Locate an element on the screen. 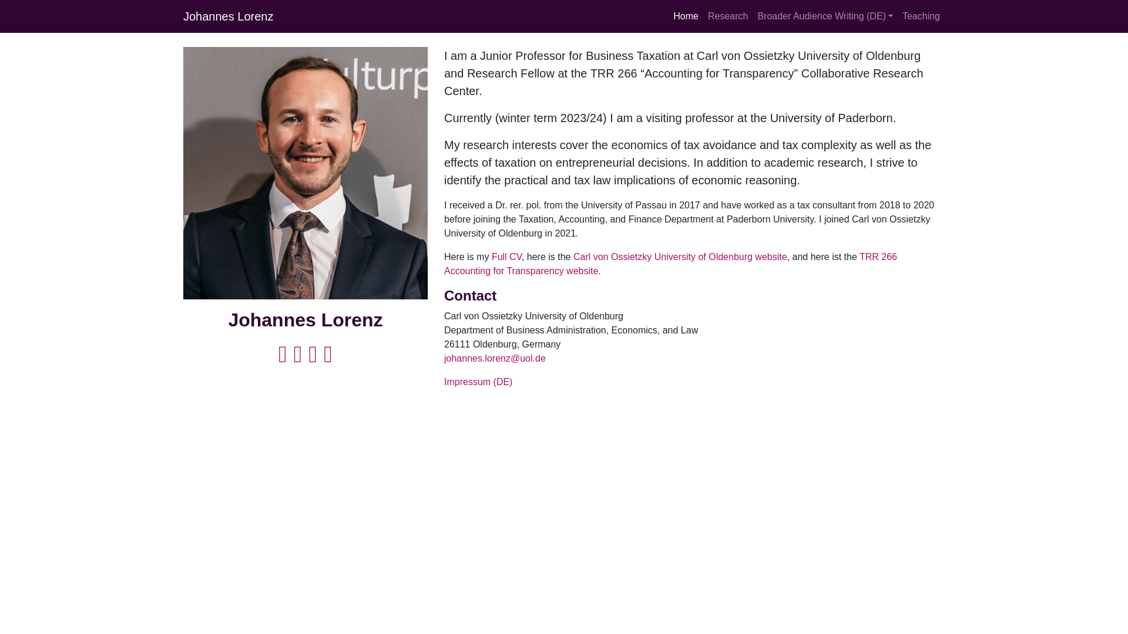 The width and height of the screenshot is (1128, 634). Full CV is located at coordinates (506, 257).